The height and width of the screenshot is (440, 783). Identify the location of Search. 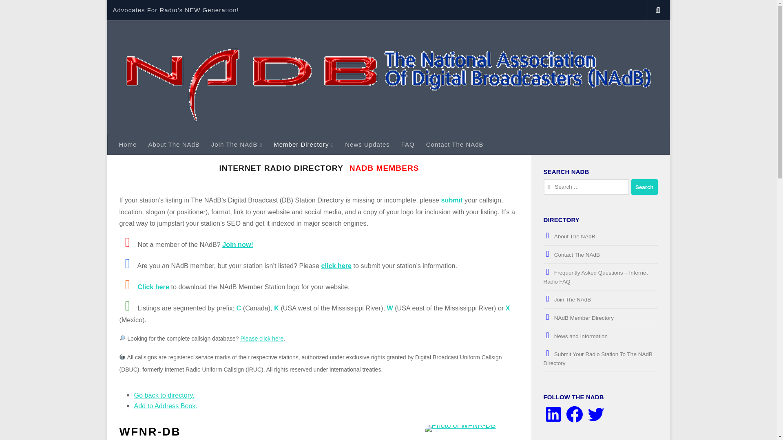
(644, 187).